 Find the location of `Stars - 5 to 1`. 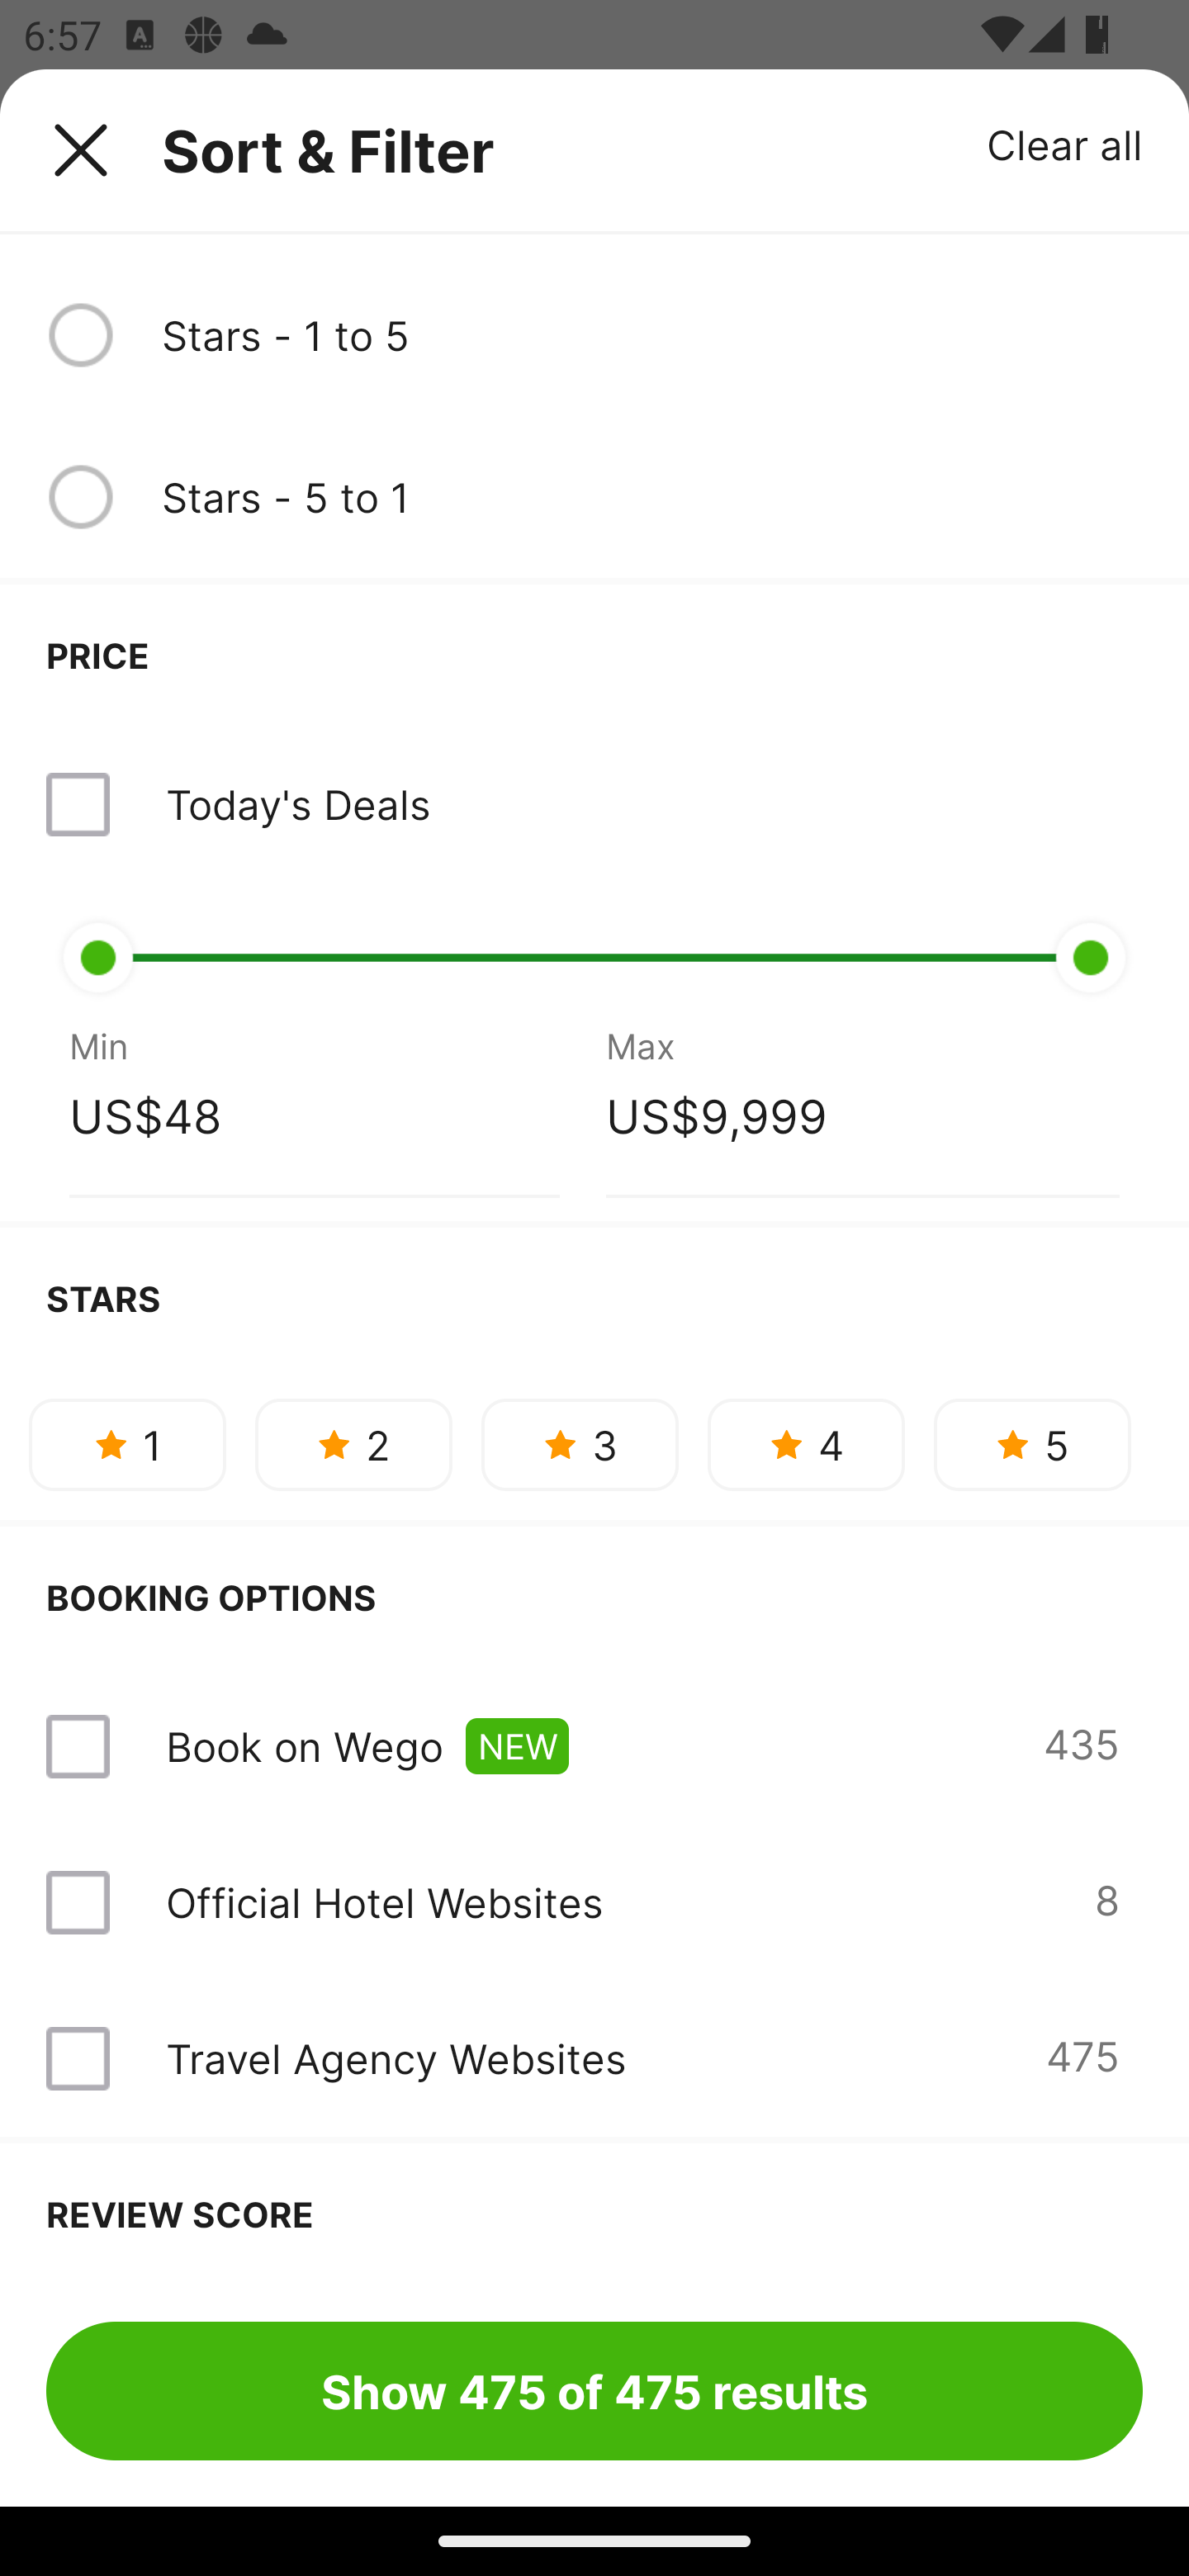

Stars - 5 to 1 is located at coordinates (651, 497).